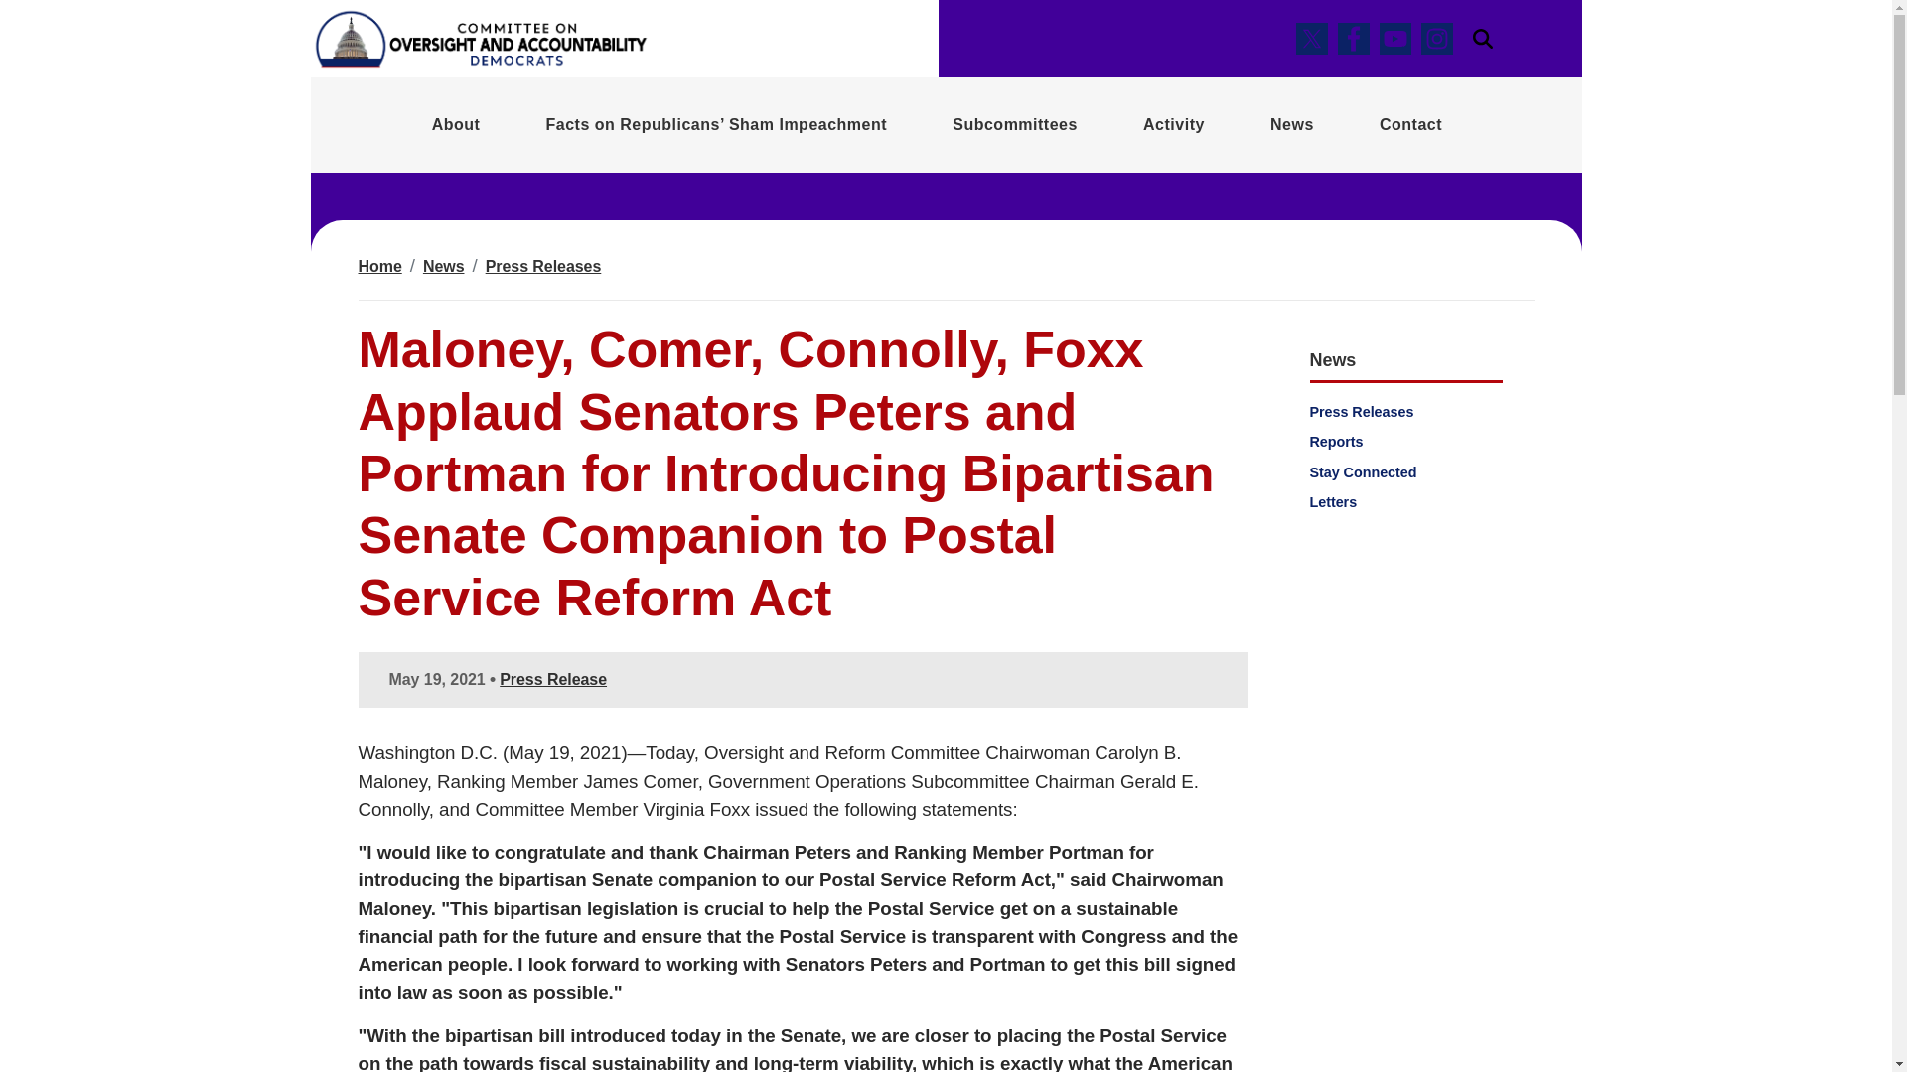  What do you see at coordinates (1174, 124) in the screenshot?
I see `Activity` at bounding box center [1174, 124].